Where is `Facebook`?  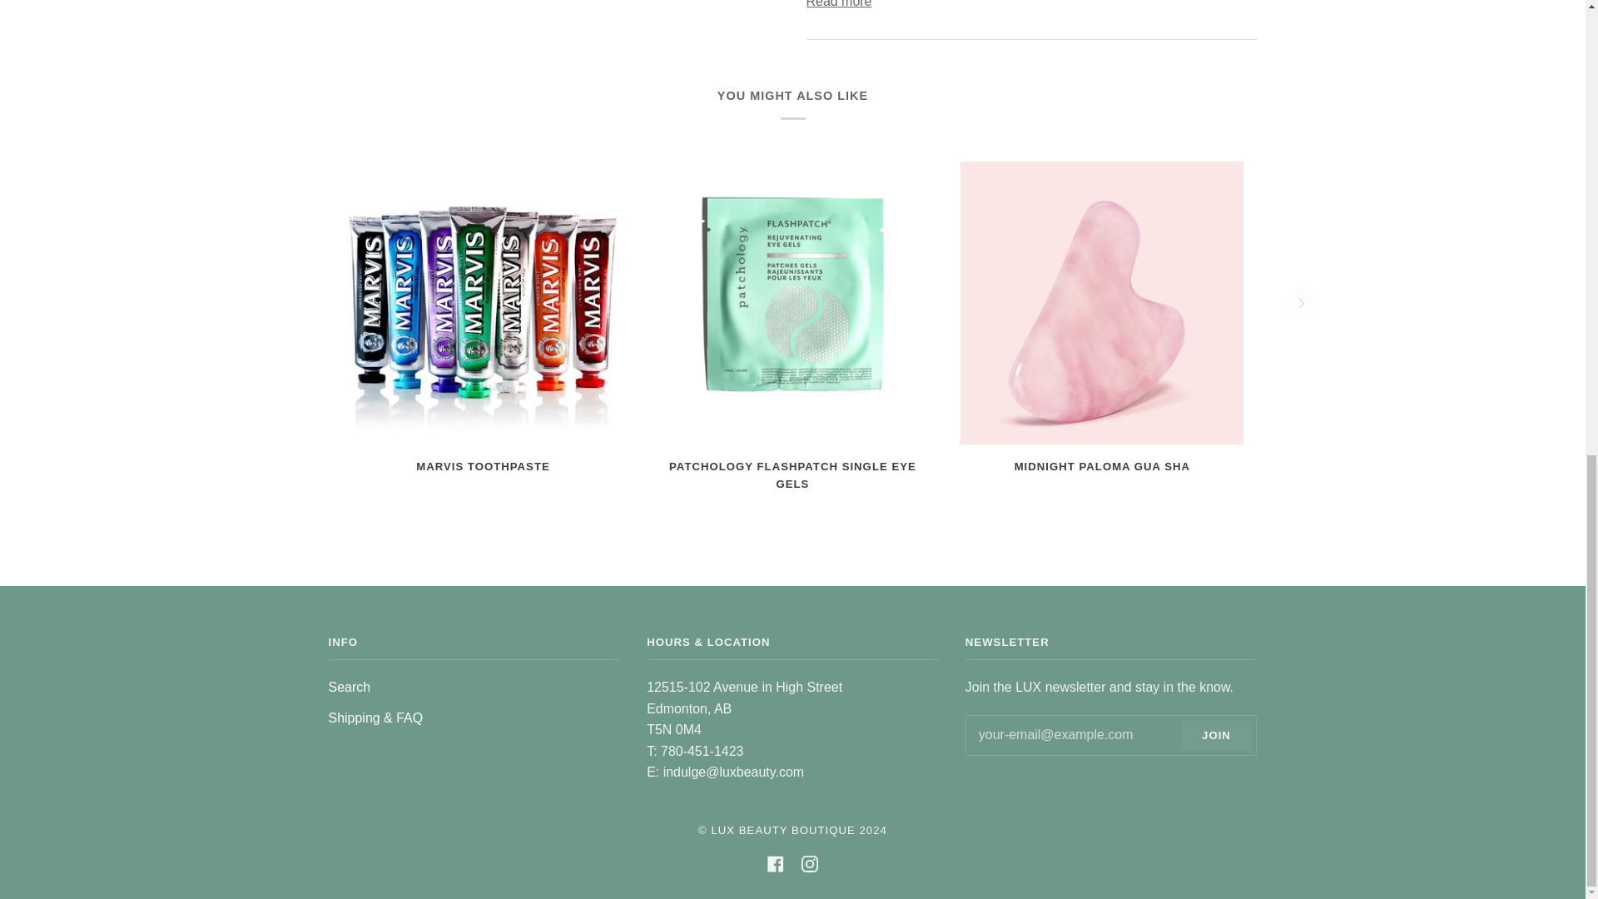
Facebook is located at coordinates (776, 864).